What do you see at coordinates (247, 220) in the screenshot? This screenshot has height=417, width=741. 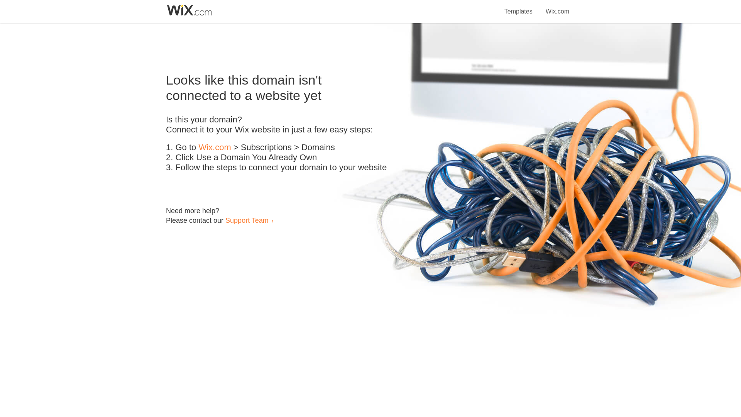 I see `Support Team` at bounding box center [247, 220].